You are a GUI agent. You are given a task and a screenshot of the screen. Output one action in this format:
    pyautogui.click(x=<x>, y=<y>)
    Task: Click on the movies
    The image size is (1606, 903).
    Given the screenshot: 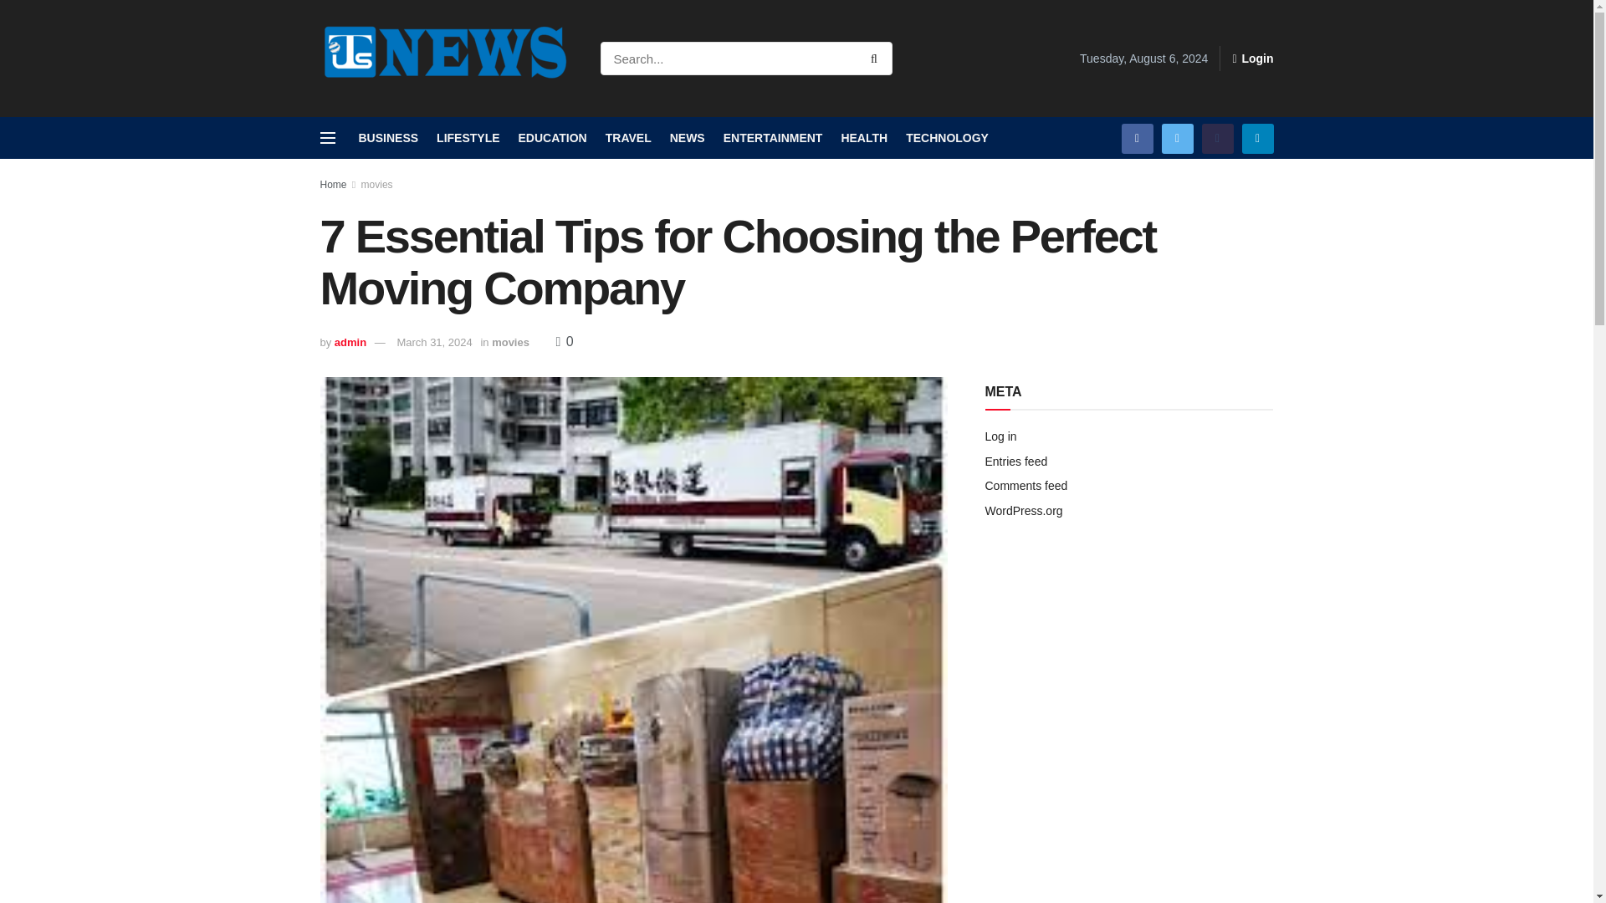 What is the action you would take?
    pyautogui.click(x=377, y=184)
    